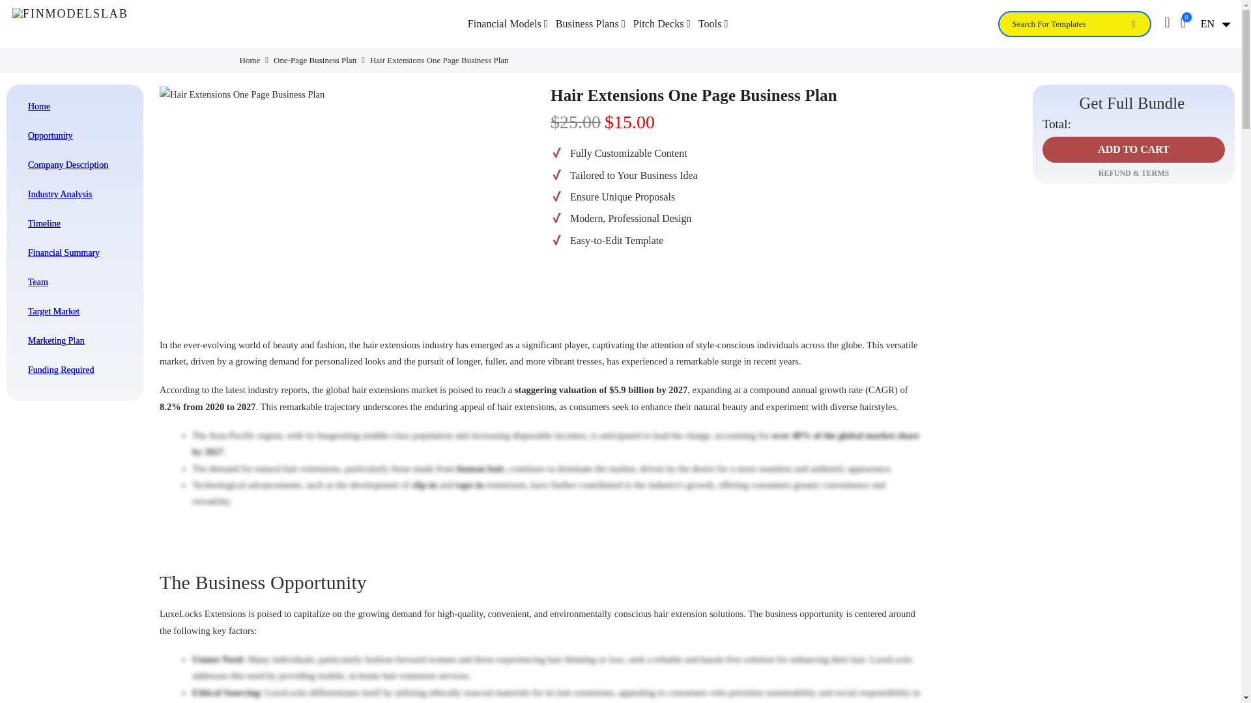 This screenshot has width=1251, height=703. What do you see at coordinates (77, 310) in the screenshot?
I see `Target Market` at bounding box center [77, 310].